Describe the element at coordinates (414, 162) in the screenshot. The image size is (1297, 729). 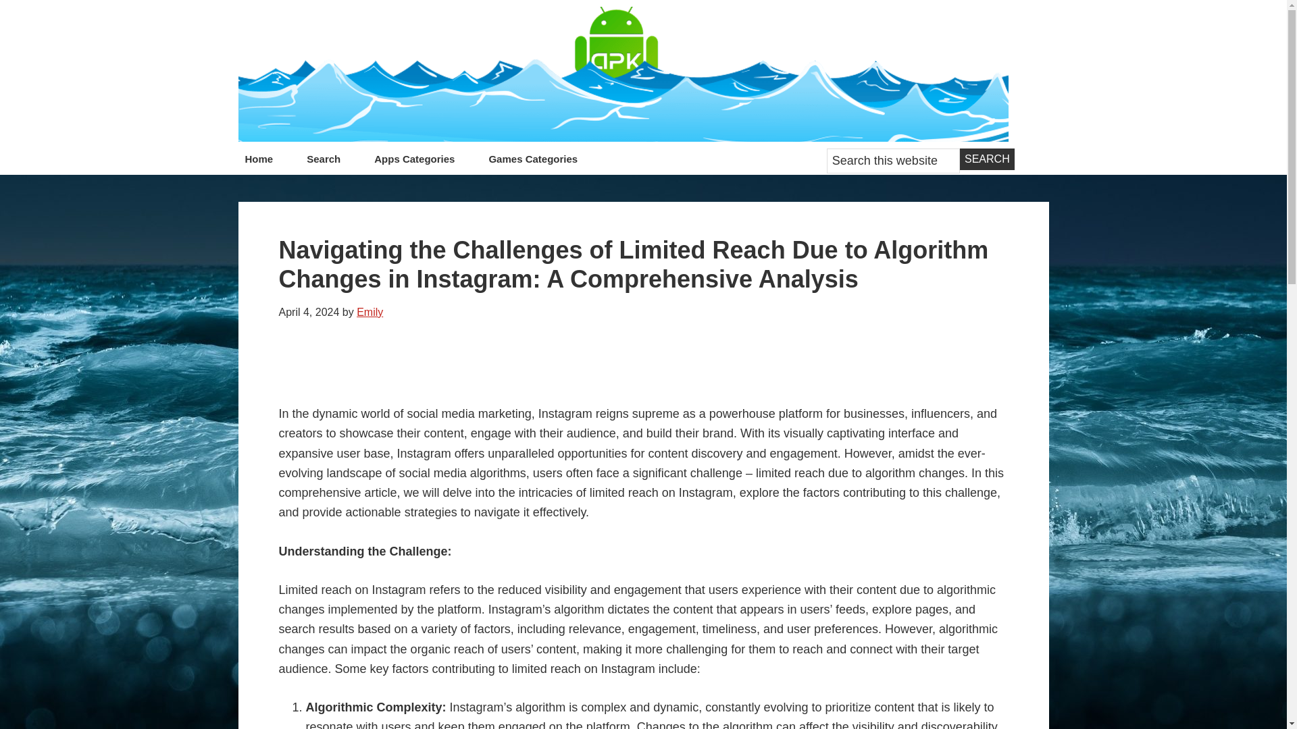
I see `Apps Categories` at that location.